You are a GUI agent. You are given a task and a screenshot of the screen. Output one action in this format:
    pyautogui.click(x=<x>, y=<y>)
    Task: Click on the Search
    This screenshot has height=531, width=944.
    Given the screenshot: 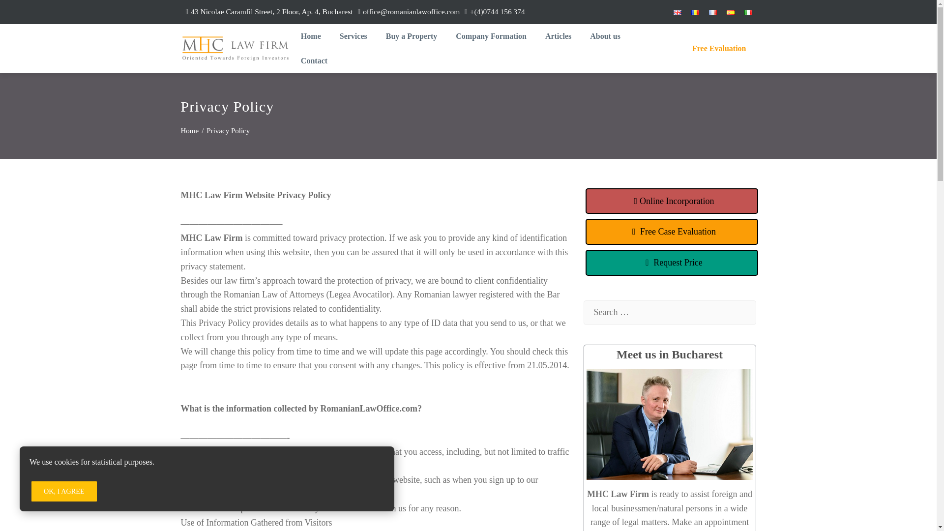 What is the action you would take?
    pyautogui.click(x=25, y=12)
    